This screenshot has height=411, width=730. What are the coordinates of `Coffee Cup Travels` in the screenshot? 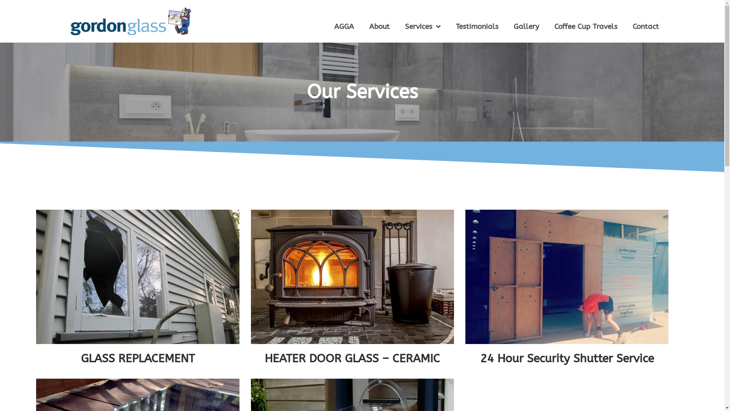 It's located at (586, 27).